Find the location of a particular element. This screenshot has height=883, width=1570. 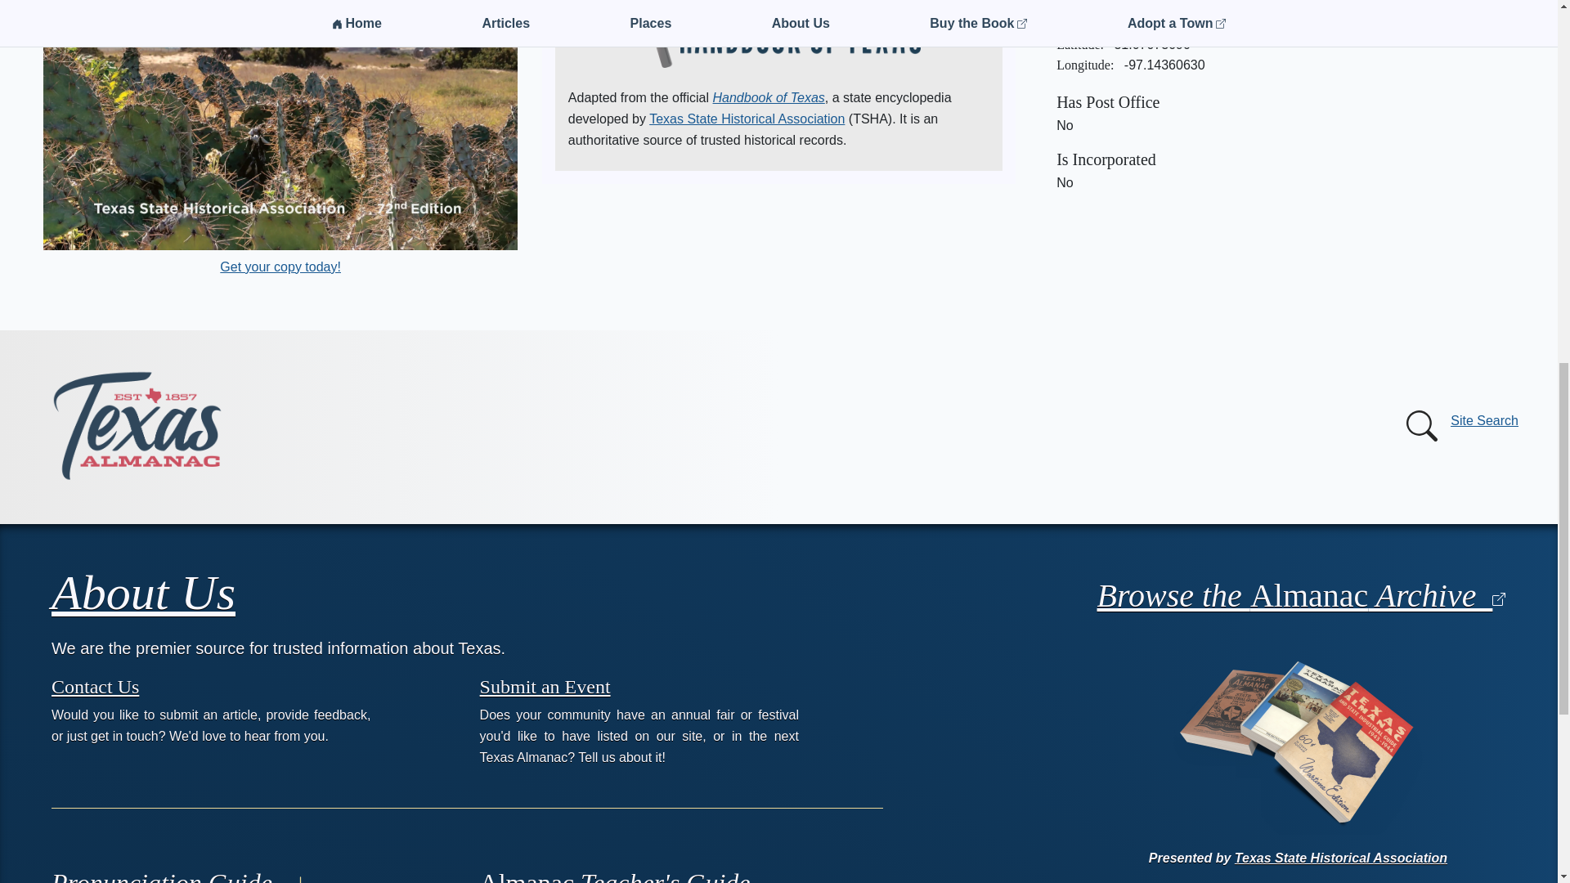

Submit an Event is located at coordinates (545, 686).